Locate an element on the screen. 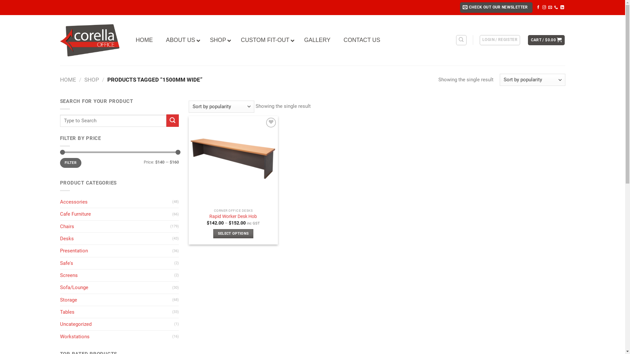 The height and width of the screenshot is (354, 630). Send us an email is located at coordinates (550, 8).